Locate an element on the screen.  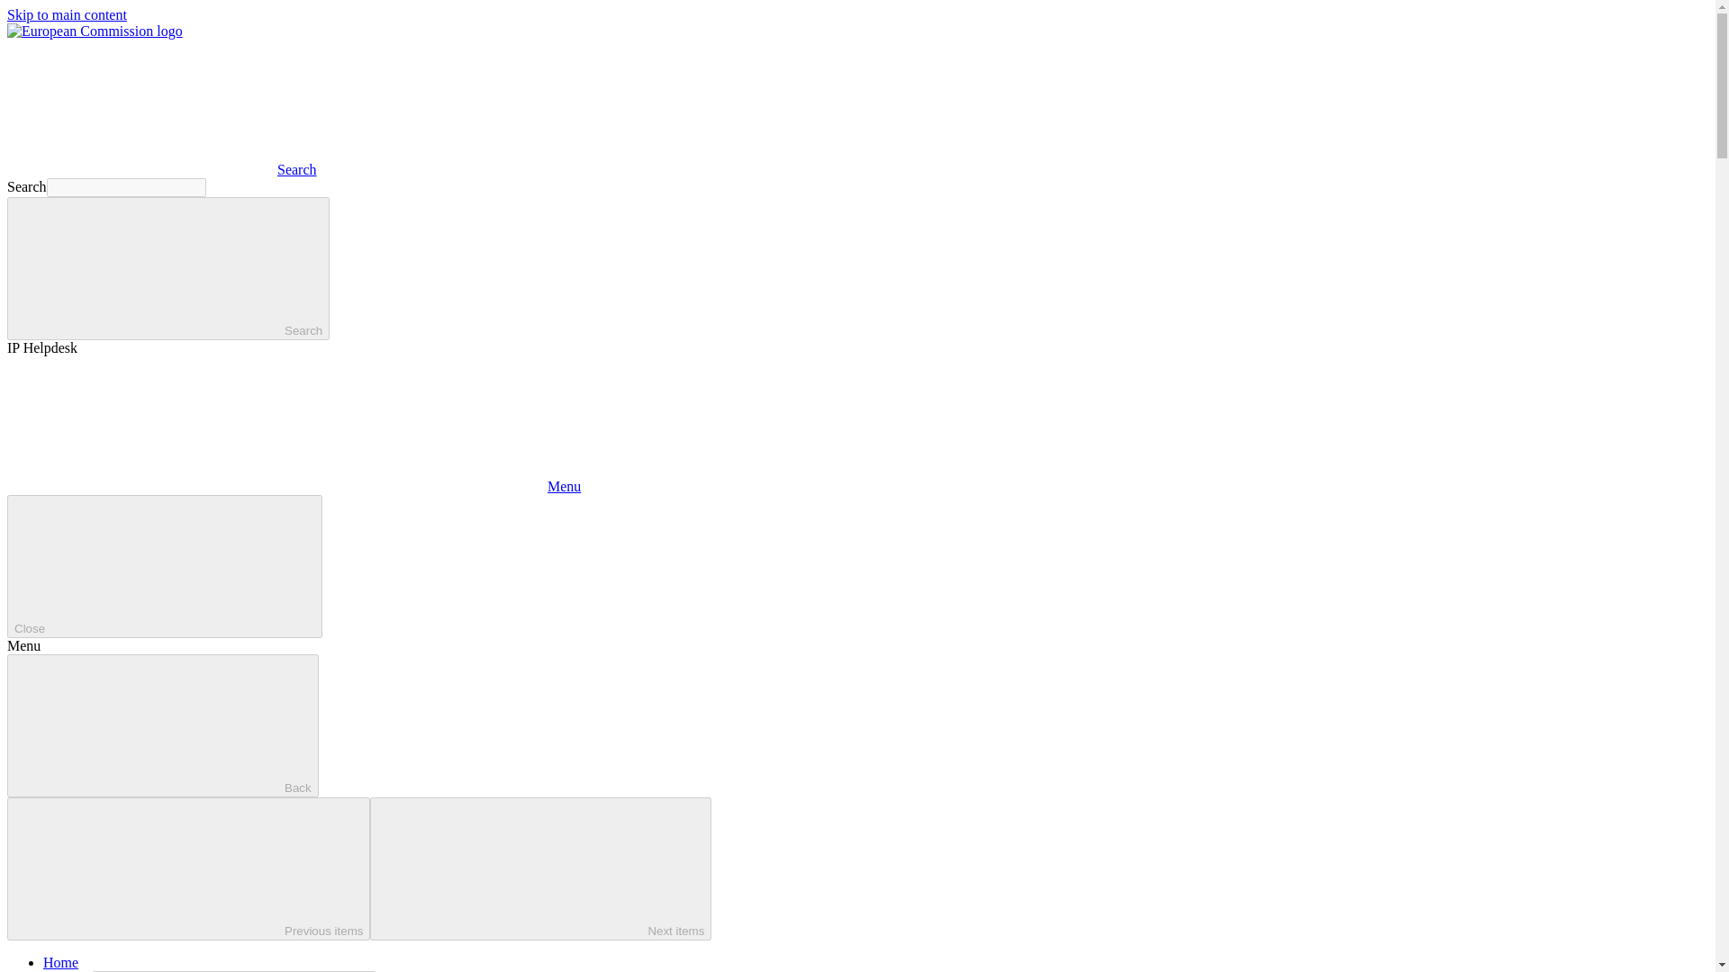
Search is located at coordinates (167, 268).